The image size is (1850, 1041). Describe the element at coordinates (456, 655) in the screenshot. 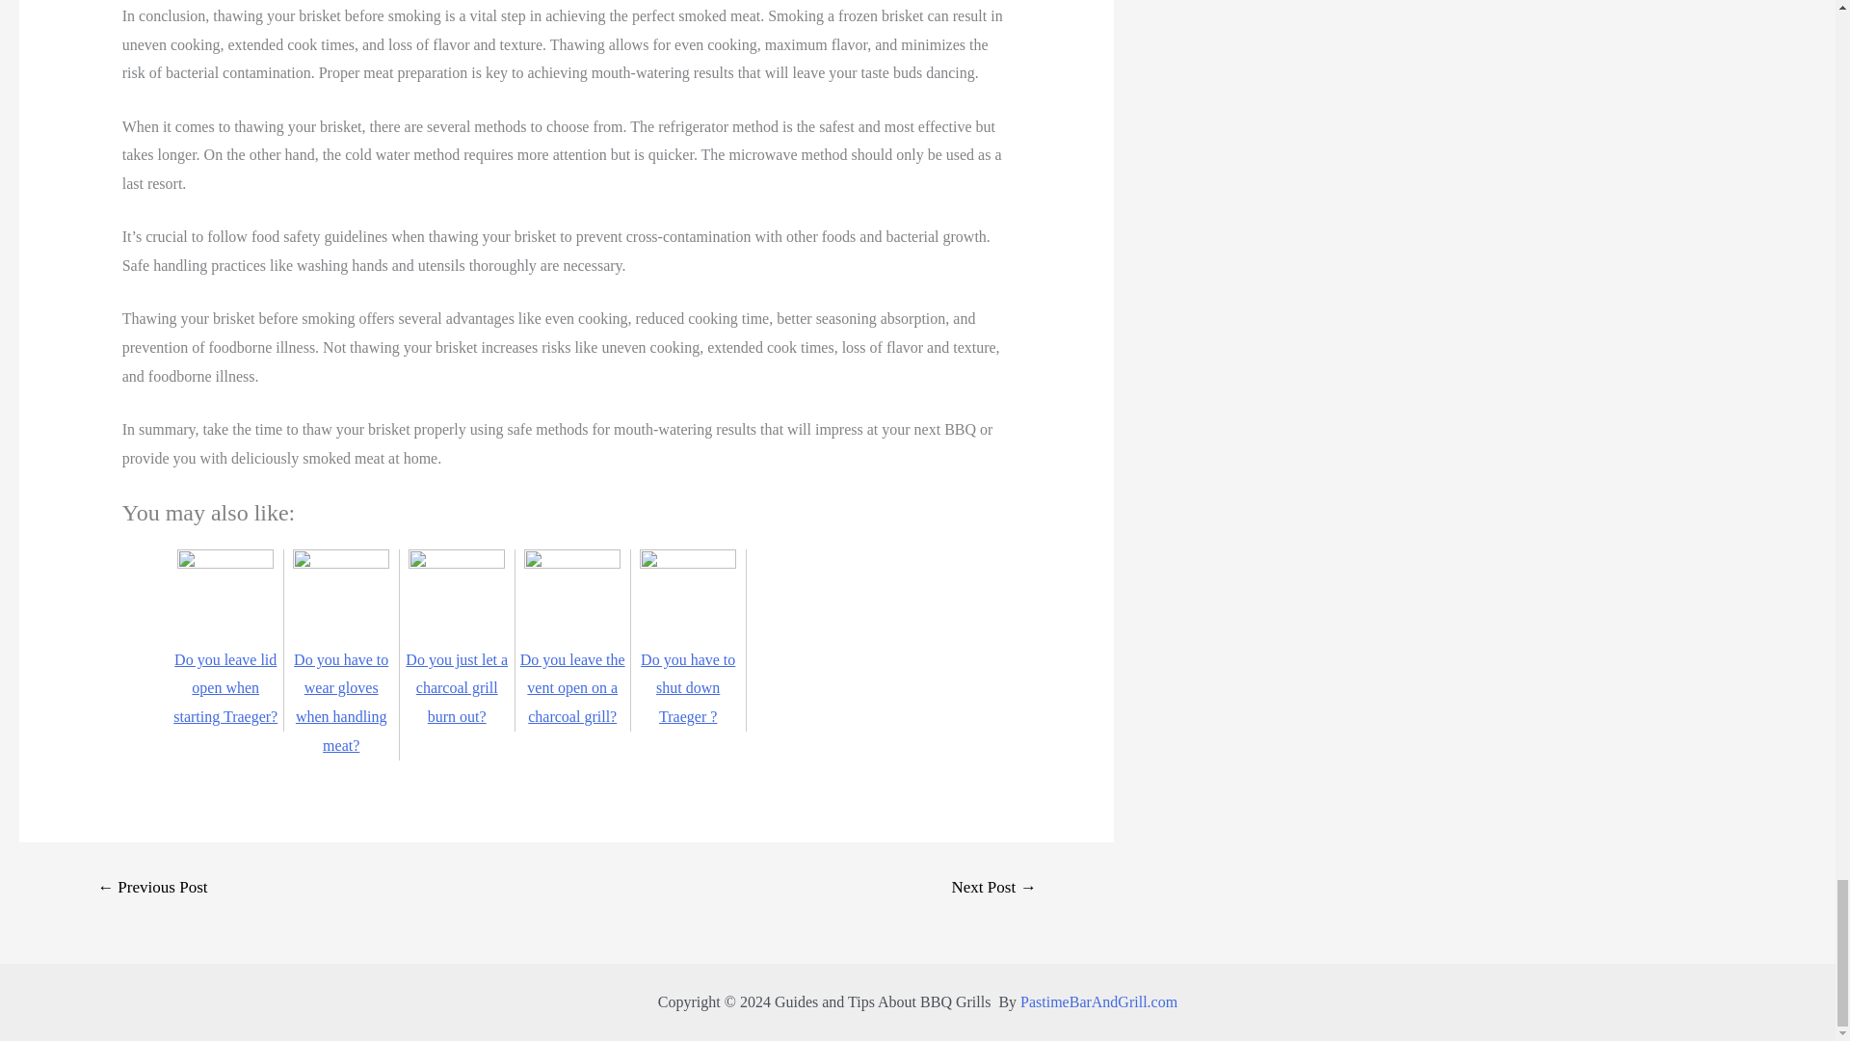

I see `Do you just let a charcoal grill burn out?` at that location.